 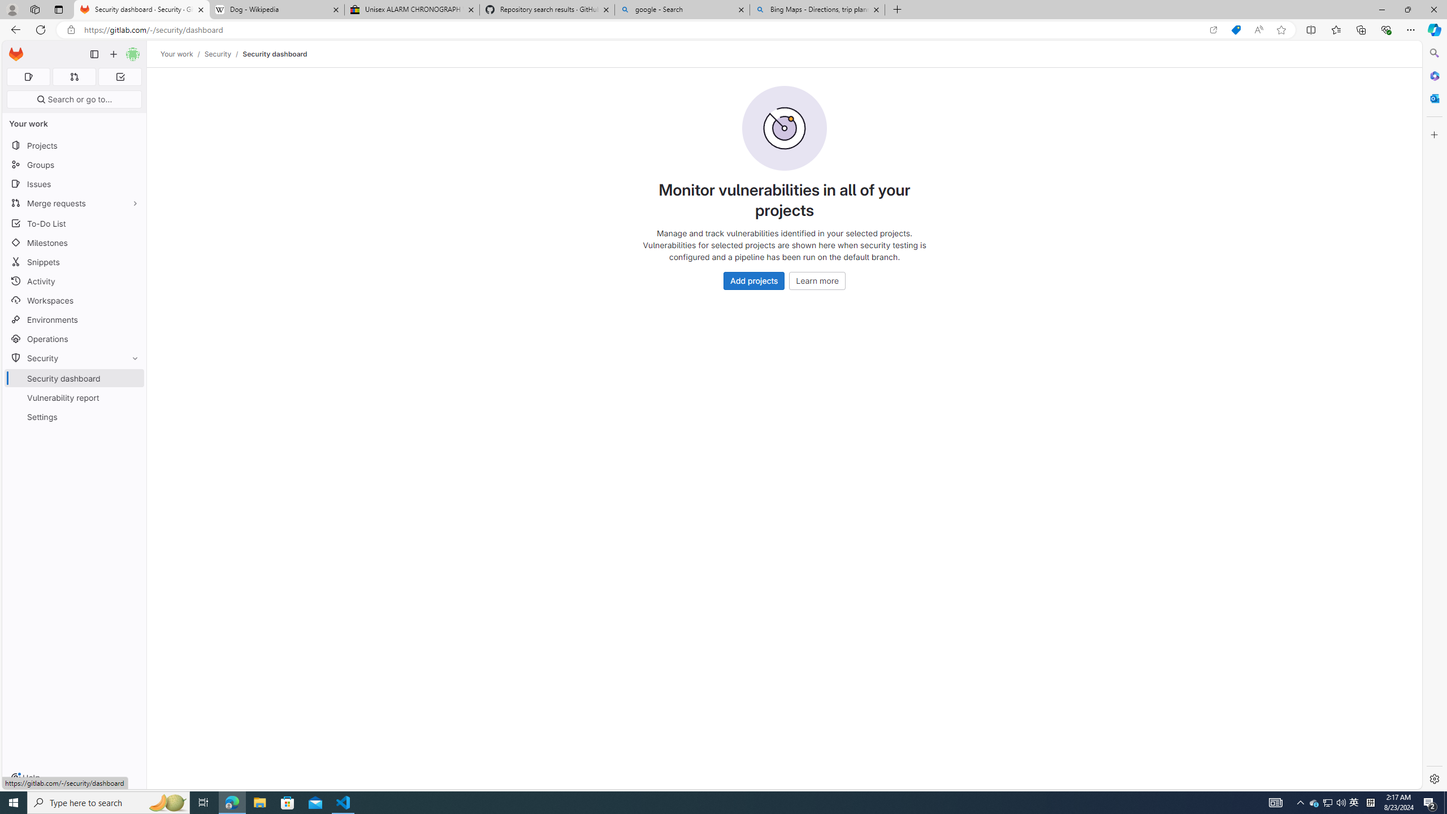 I want to click on Operations, so click(x=75, y=339).